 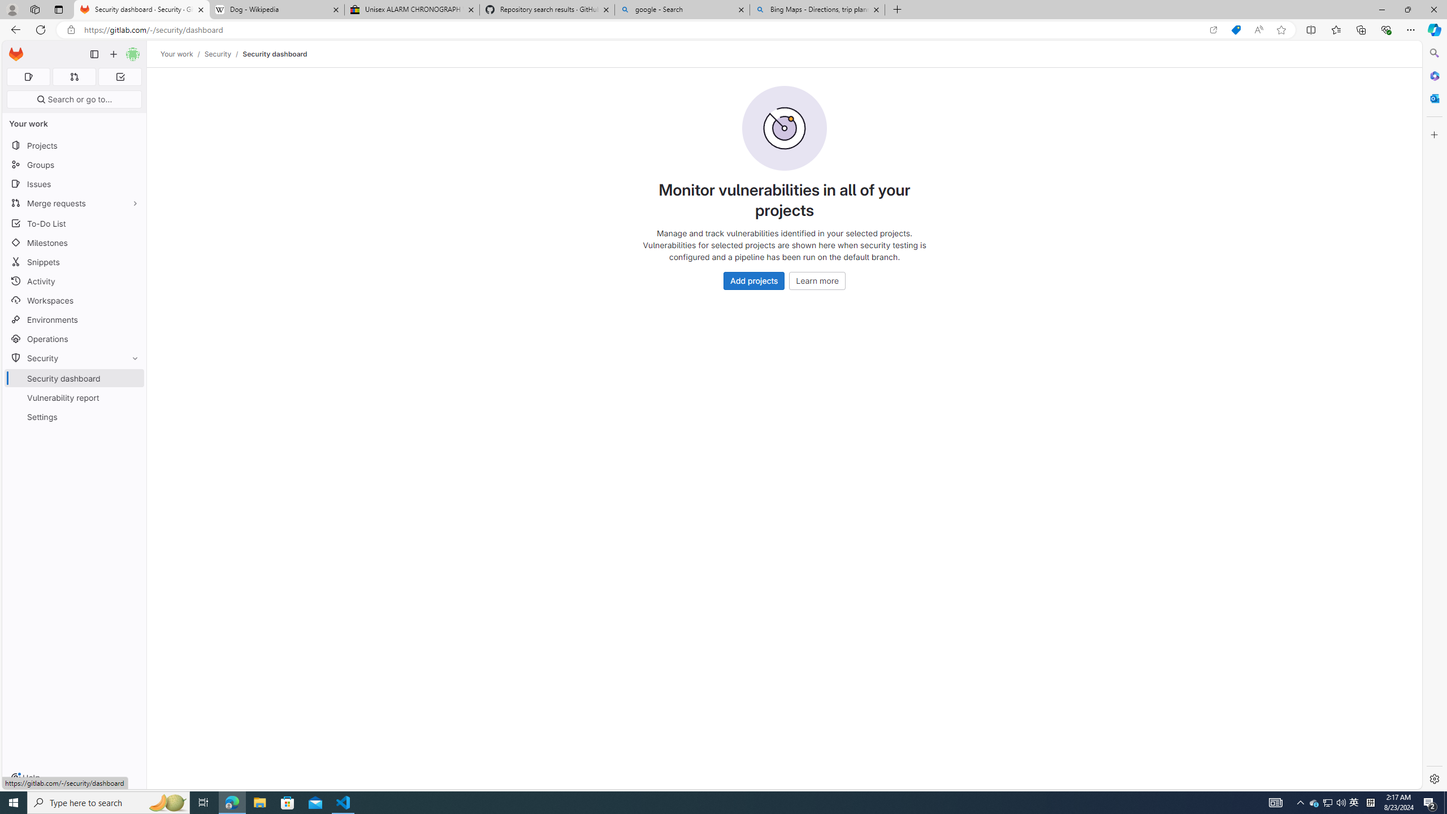 I want to click on Operations, so click(x=75, y=339).